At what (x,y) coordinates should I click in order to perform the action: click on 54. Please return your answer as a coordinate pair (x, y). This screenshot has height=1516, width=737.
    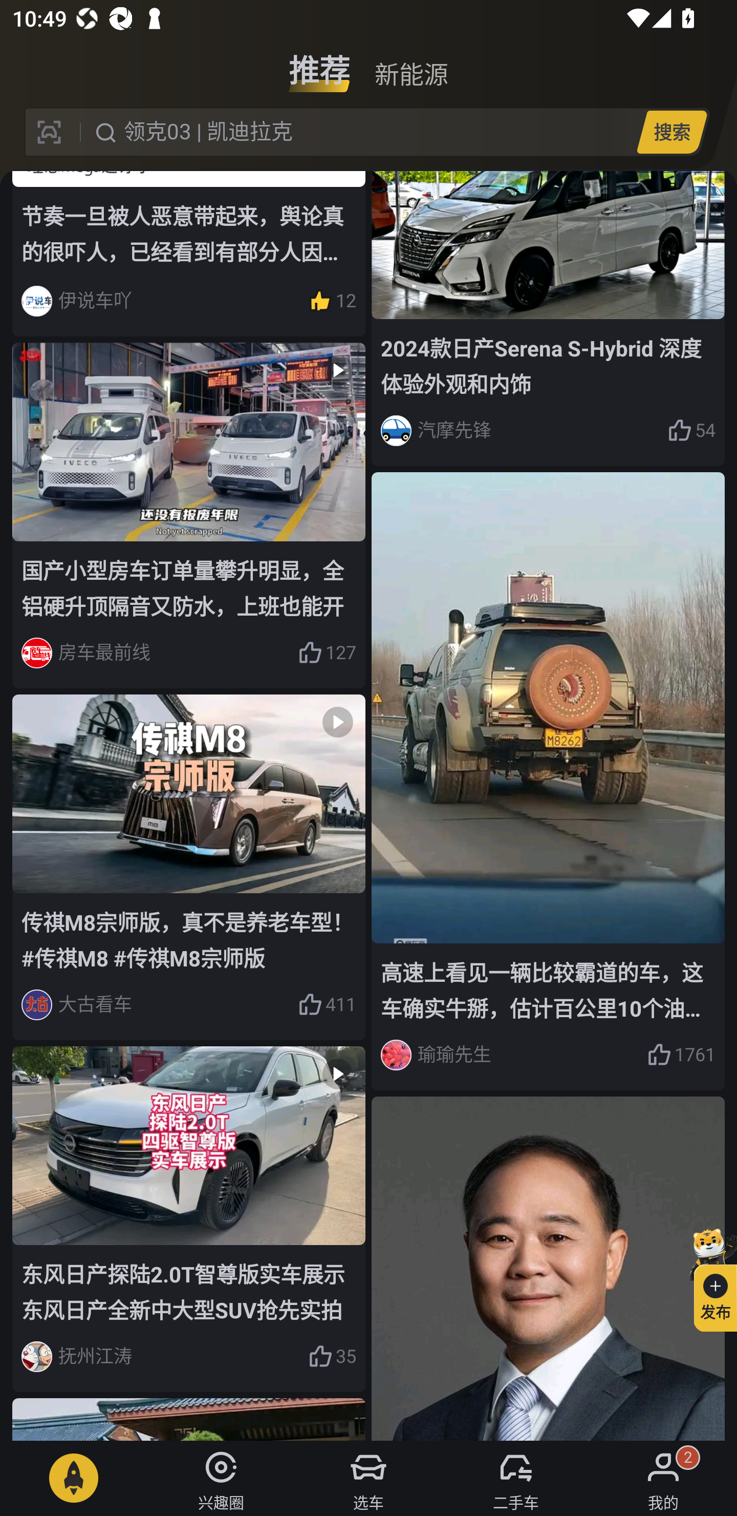
    Looking at the image, I should click on (691, 430).